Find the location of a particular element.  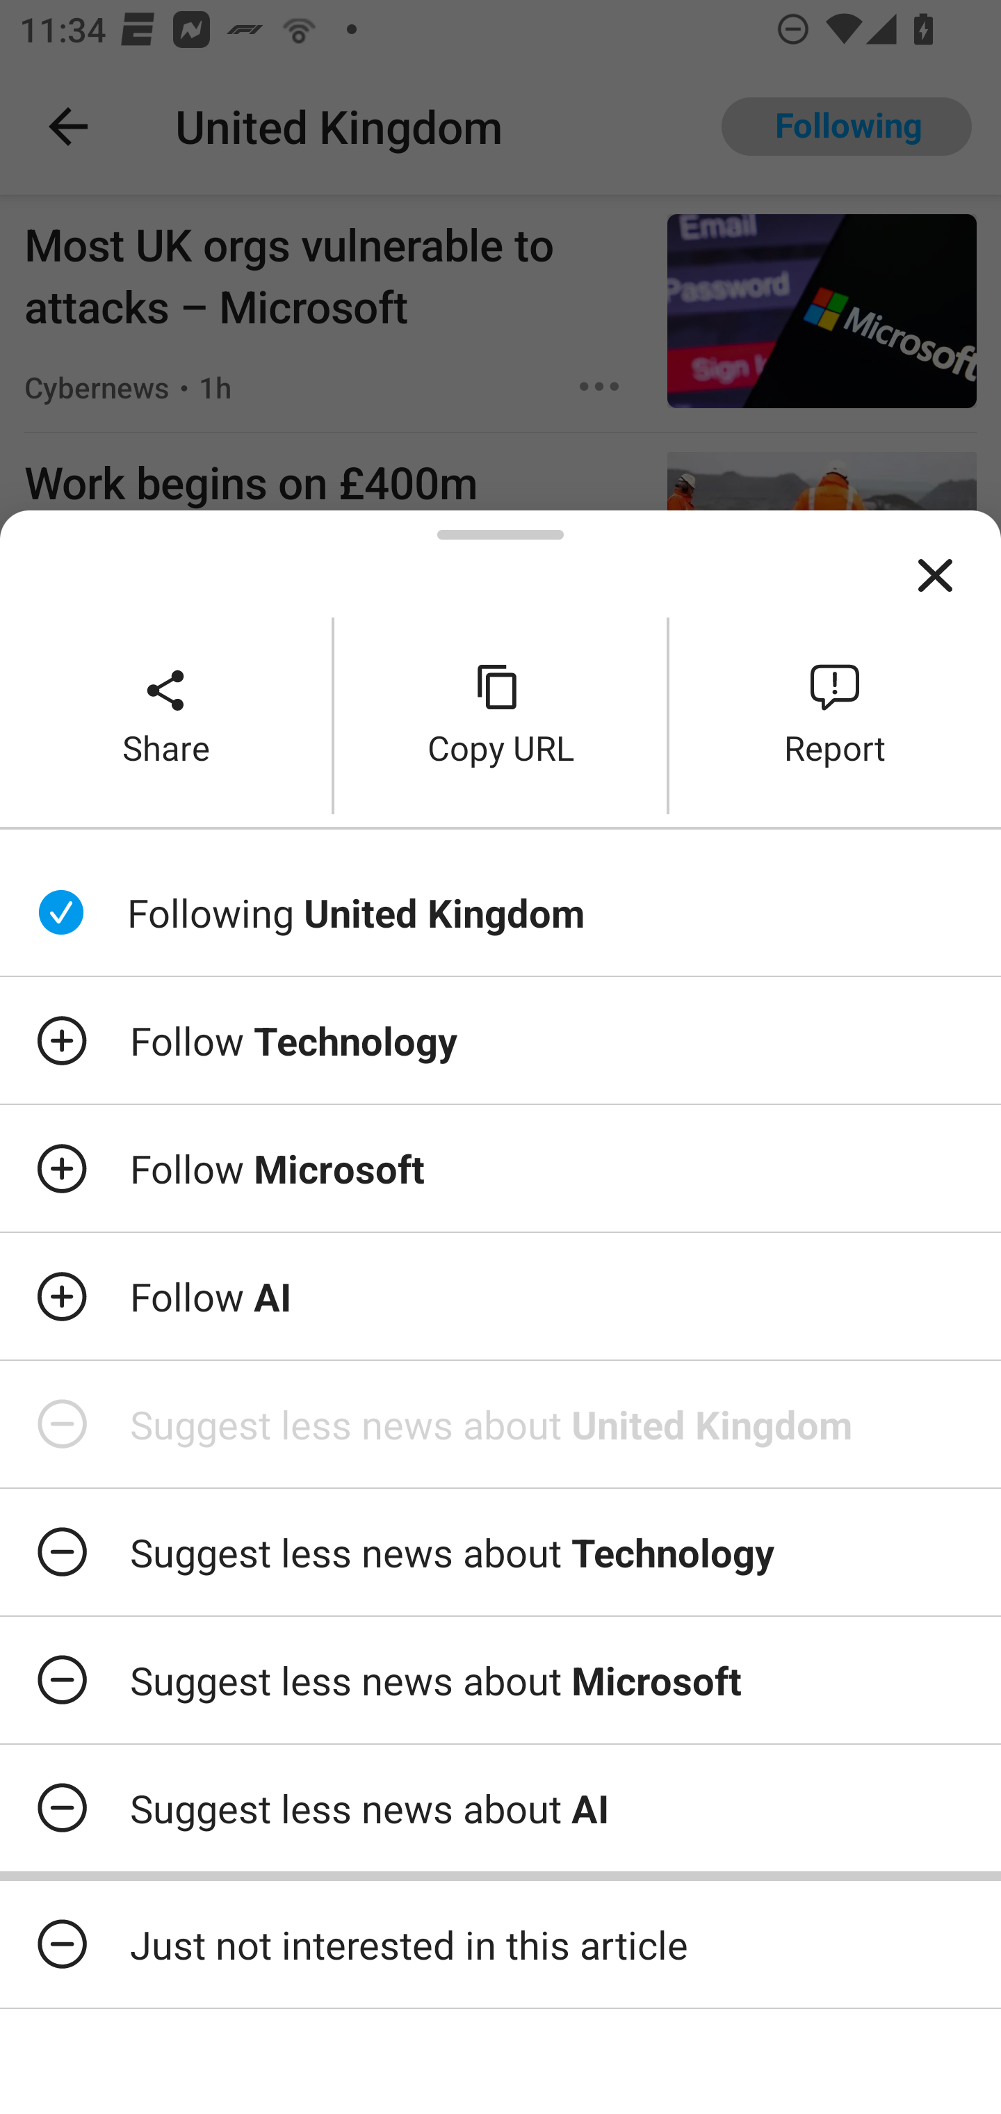

Suggest less news about AI is located at coordinates (500, 1807).